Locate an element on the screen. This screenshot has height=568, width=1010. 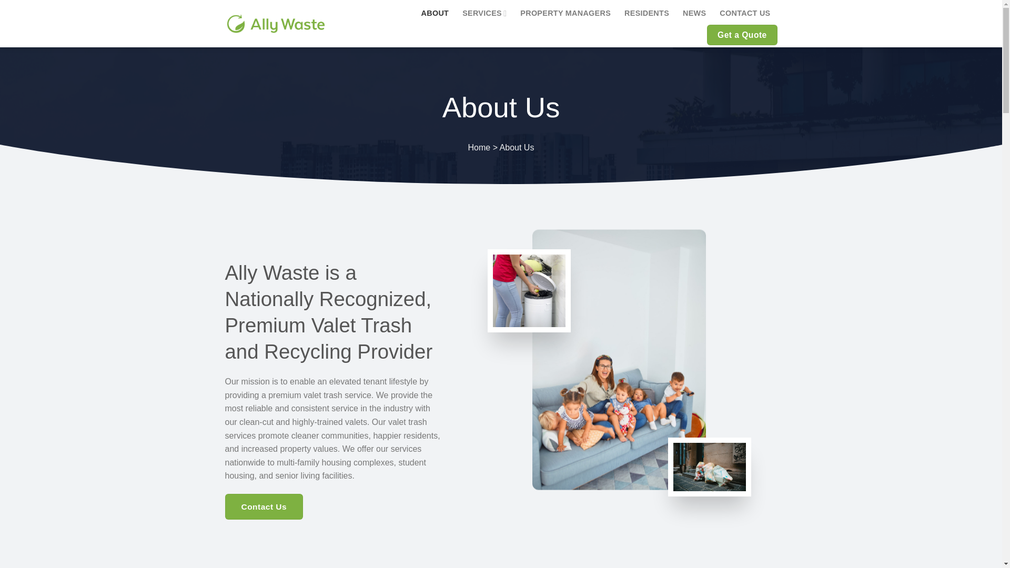
Get a Quote is located at coordinates (742, 35).